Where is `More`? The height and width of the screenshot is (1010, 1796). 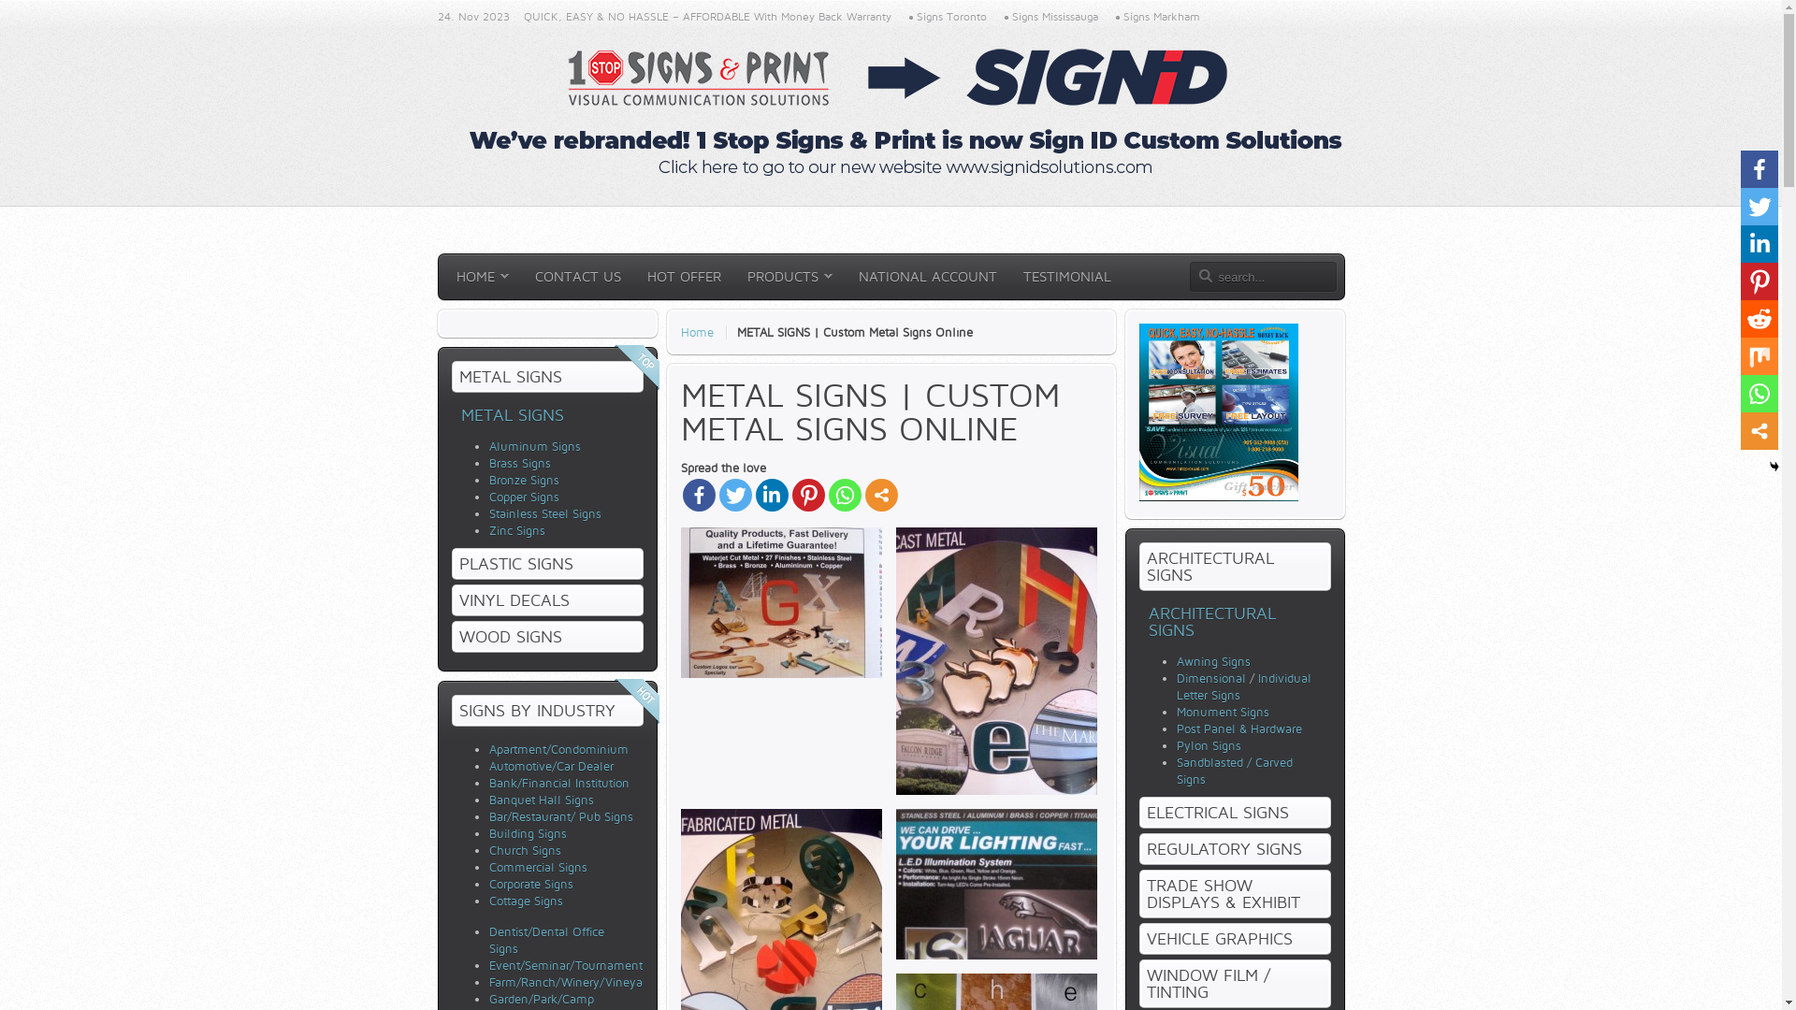 More is located at coordinates (1760, 431).